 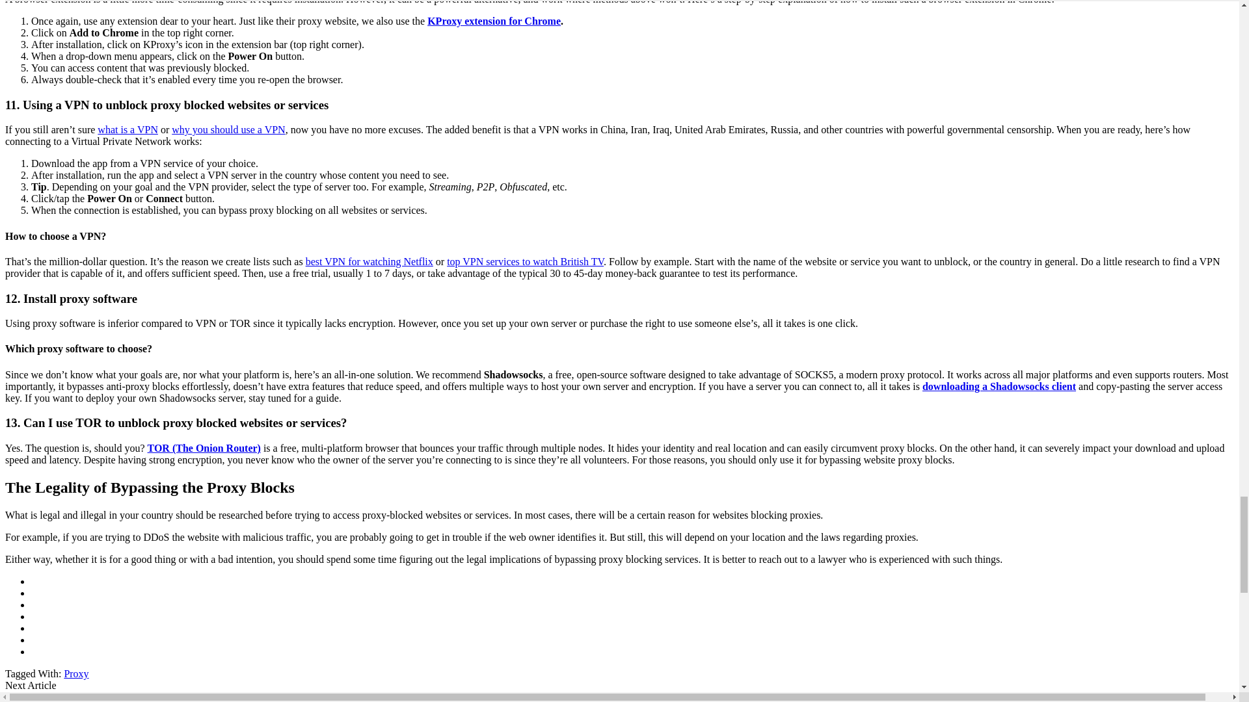 What do you see at coordinates (369, 261) in the screenshot?
I see `best VPN for watching Netflix` at bounding box center [369, 261].